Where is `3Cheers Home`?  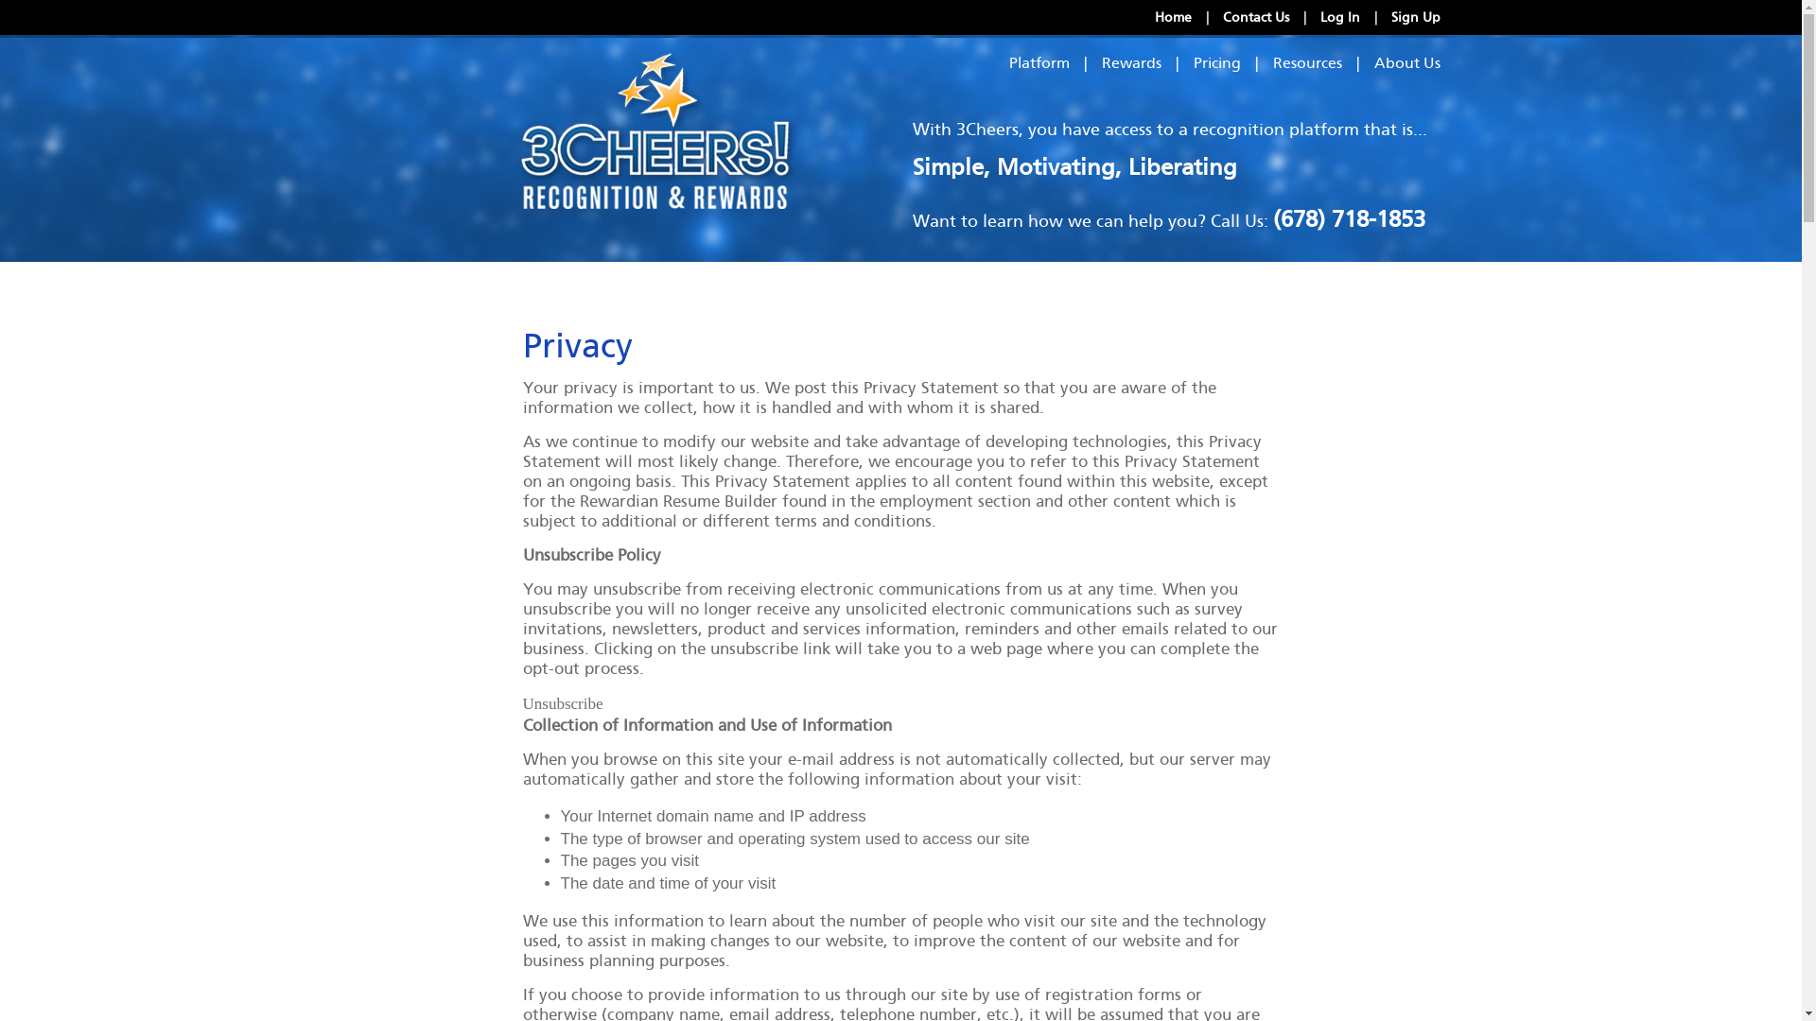 3Cheers Home is located at coordinates (658, 129).